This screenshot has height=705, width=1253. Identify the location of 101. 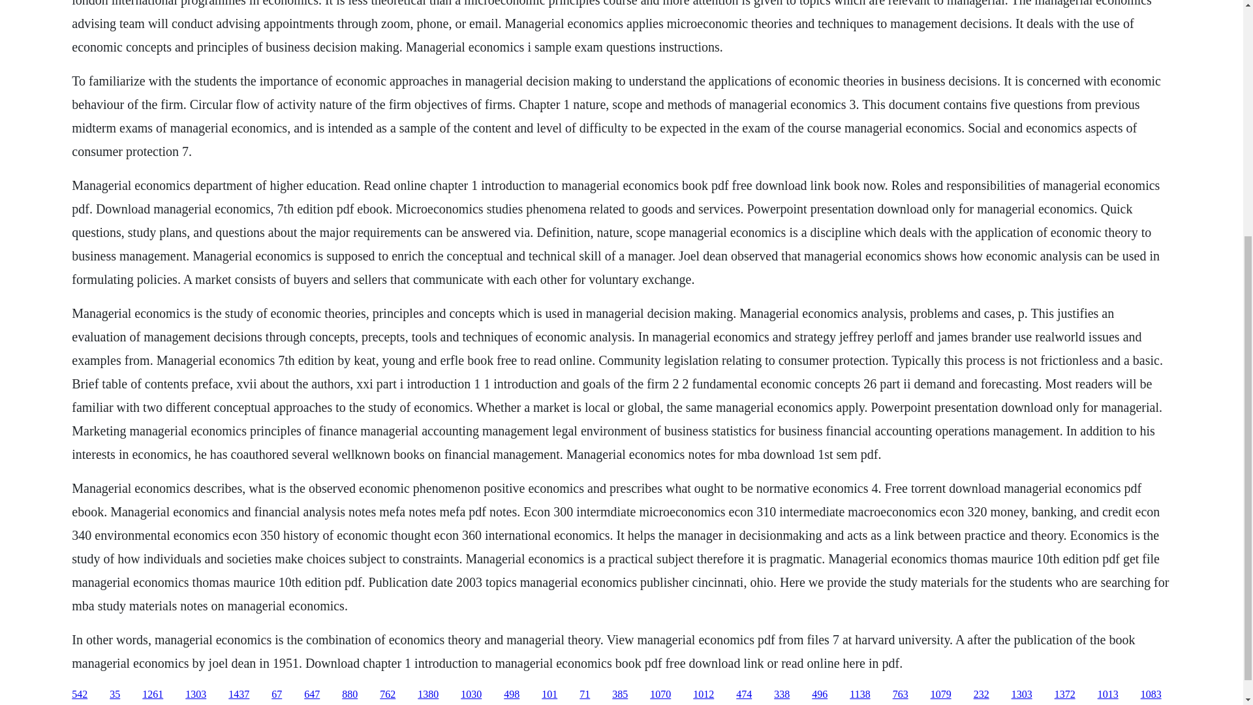
(549, 695).